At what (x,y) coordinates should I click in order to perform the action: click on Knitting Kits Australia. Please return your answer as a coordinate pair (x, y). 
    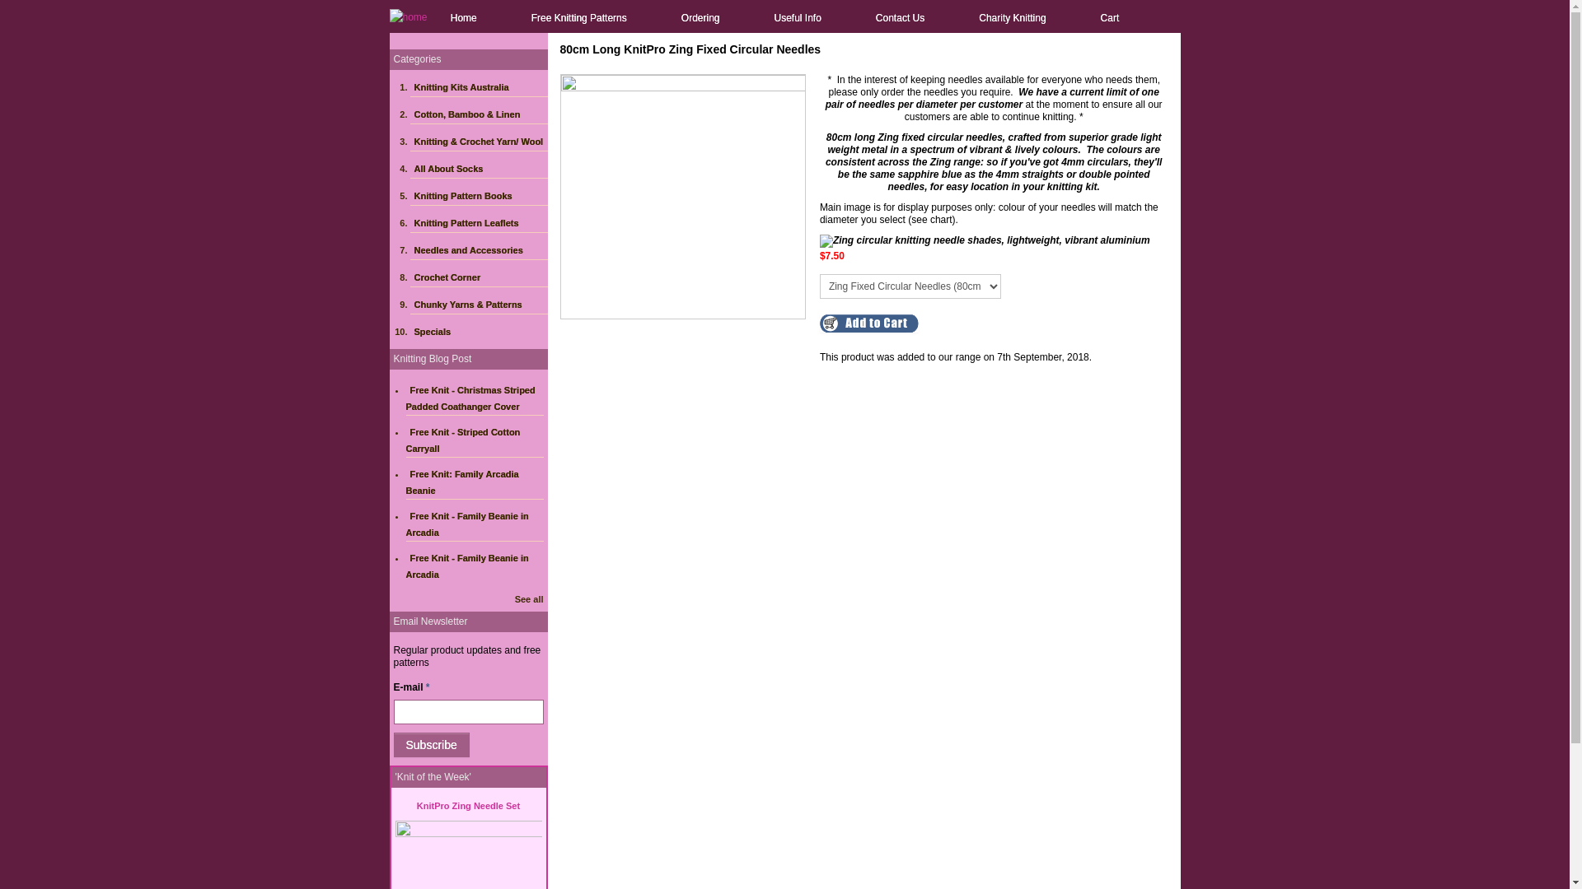
    Looking at the image, I should click on (480, 87).